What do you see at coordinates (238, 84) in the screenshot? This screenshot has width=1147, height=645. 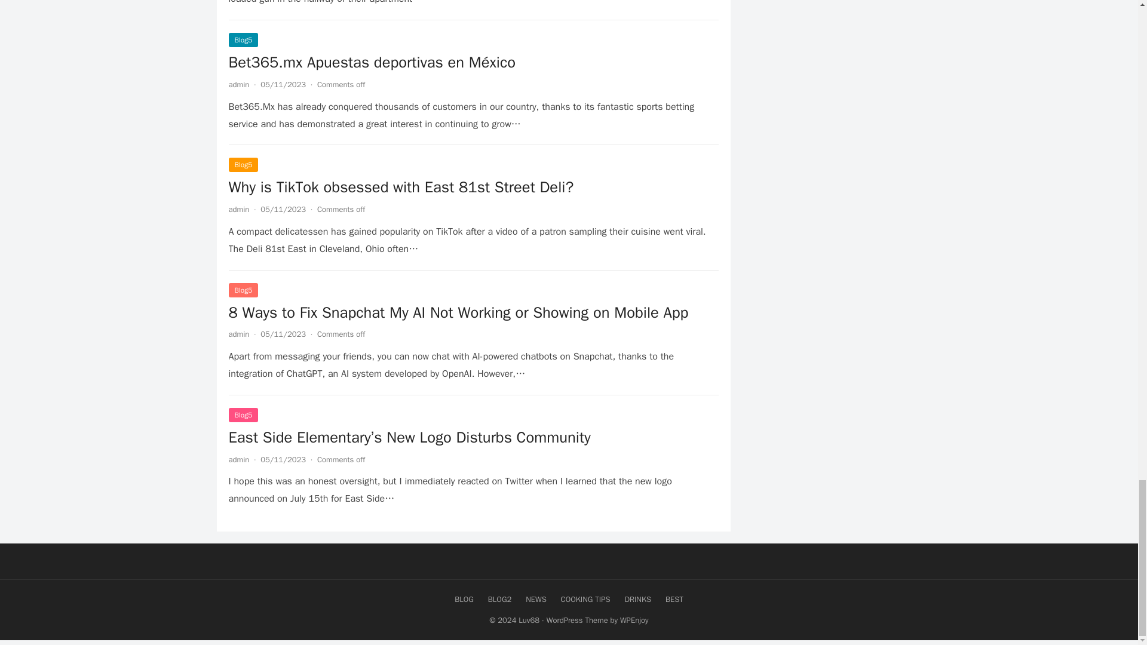 I see `Posts by admin` at bounding box center [238, 84].